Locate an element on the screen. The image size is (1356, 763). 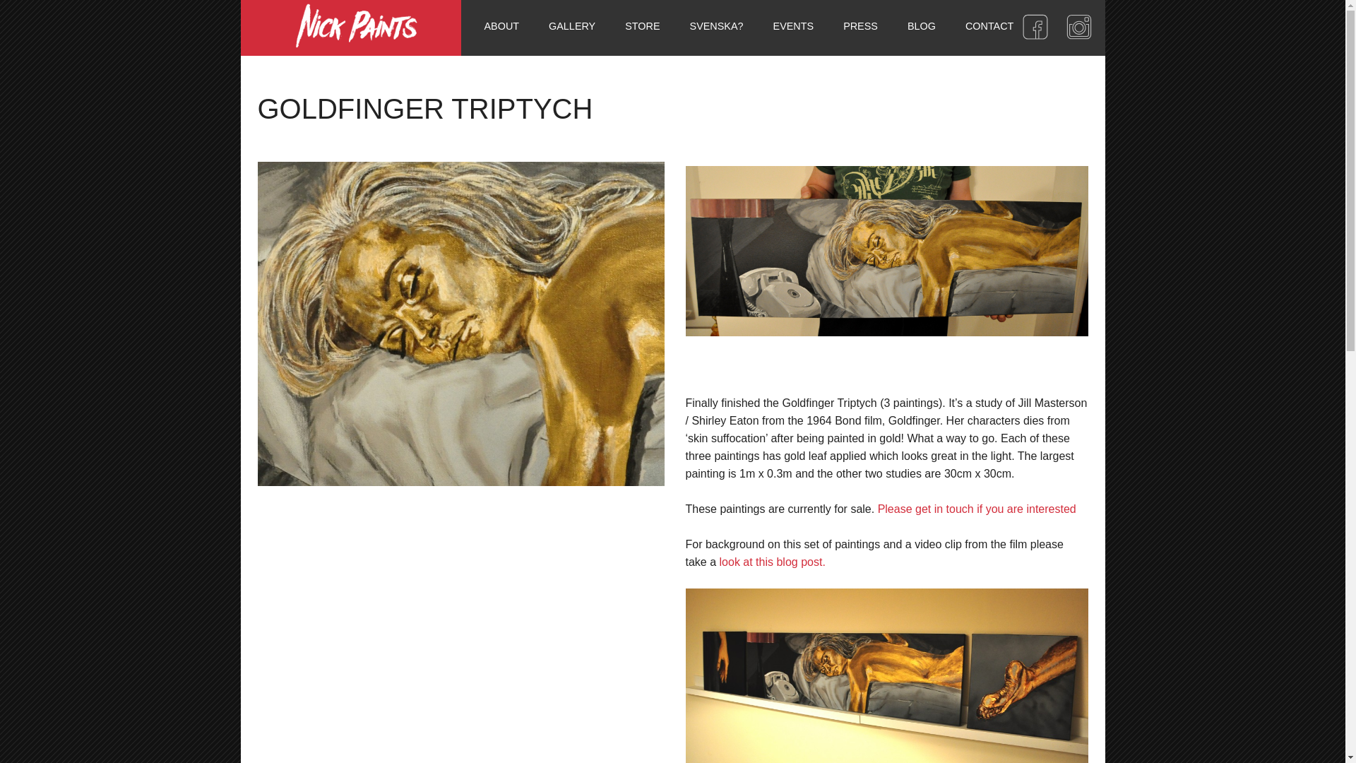
Please get in touch if you are interested is located at coordinates (977, 509).